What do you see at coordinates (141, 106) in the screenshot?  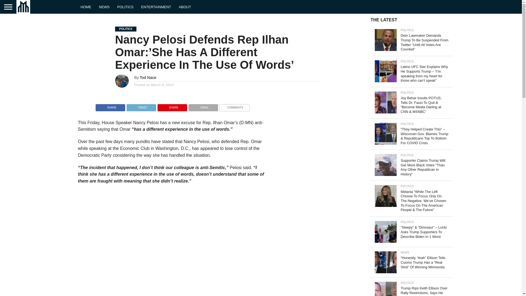 I see `TWEET` at bounding box center [141, 106].